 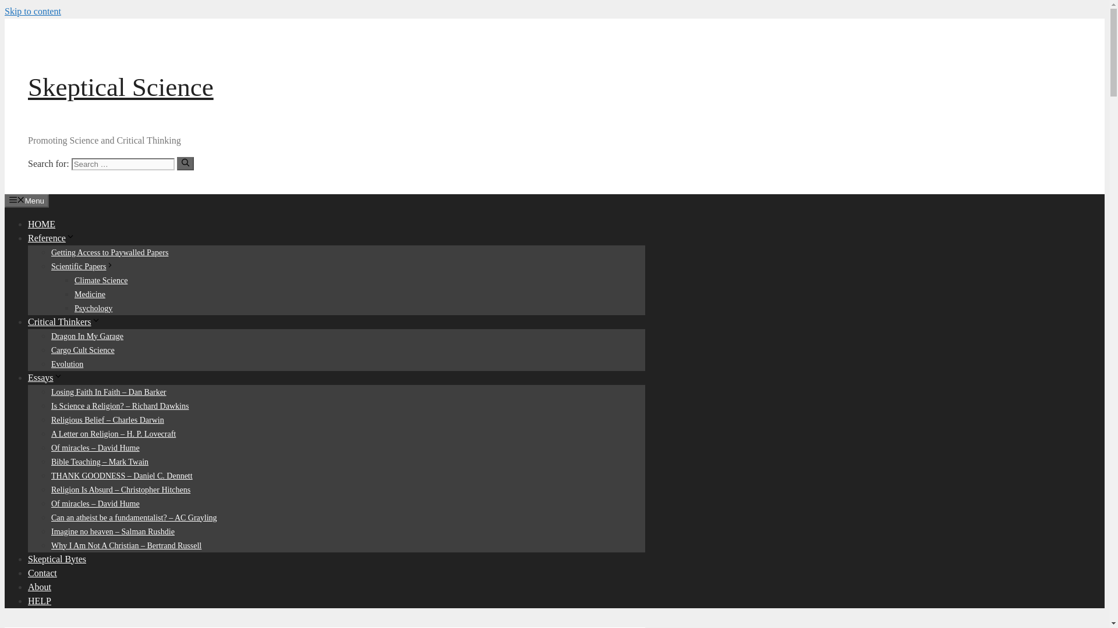 I want to click on Search for:, so click(x=122, y=164).